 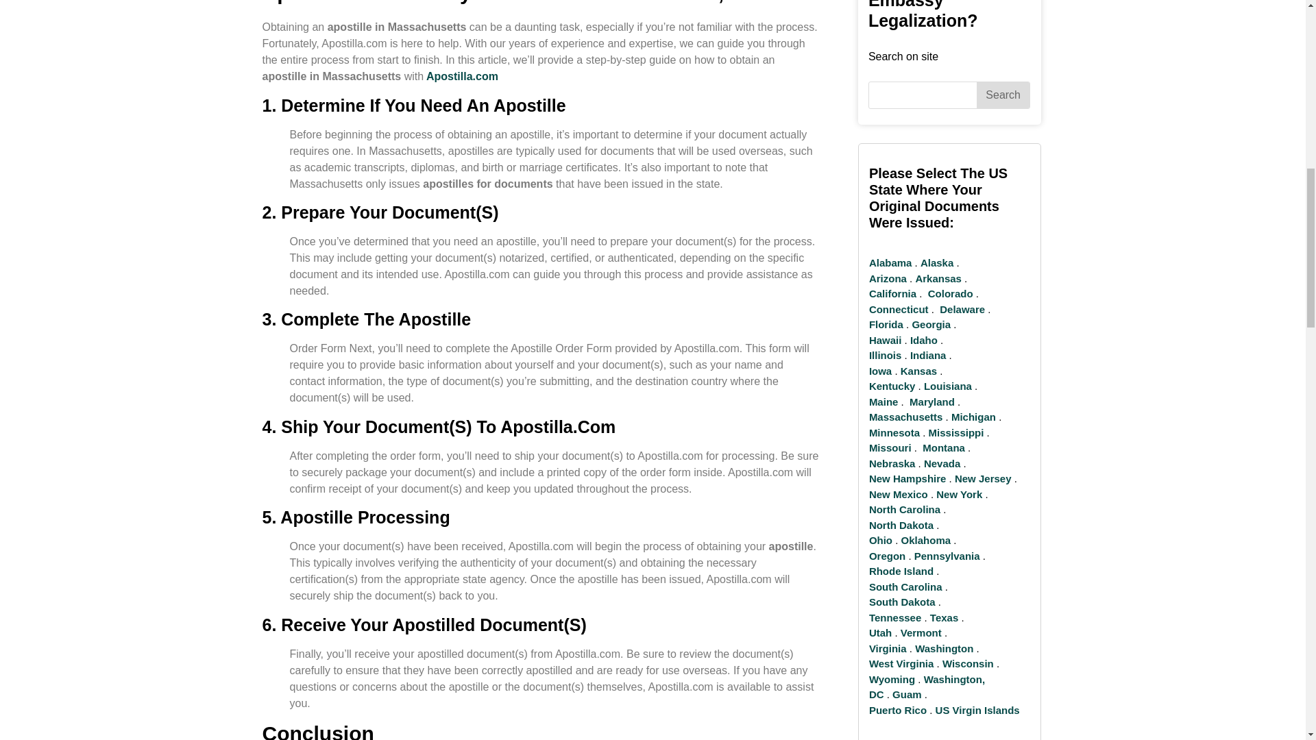 What do you see at coordinates (899, 309) in the screenshot?
I see `Connecticut` at bounding box center [899, 309].